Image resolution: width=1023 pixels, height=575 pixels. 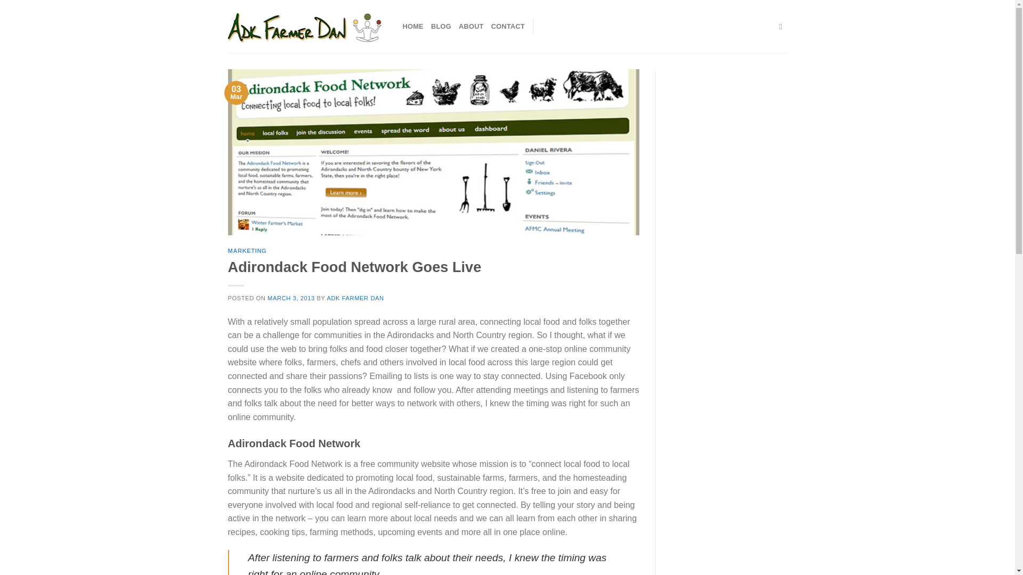 What do you see at coordinates (471, 27) in the screenshot?
I see `ABOUT` at bounding box center [471, 27].